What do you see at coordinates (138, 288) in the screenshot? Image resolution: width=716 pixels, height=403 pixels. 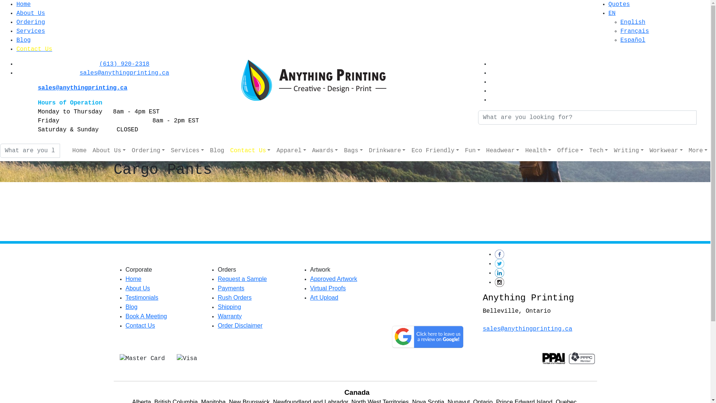 I see `About Us` at bounding box center [138, 288].